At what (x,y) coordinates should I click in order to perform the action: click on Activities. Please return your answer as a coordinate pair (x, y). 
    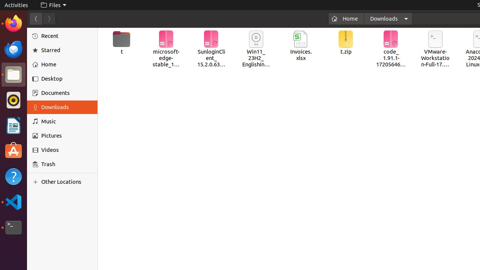
    Looking at the image, I should click on (16, 5).